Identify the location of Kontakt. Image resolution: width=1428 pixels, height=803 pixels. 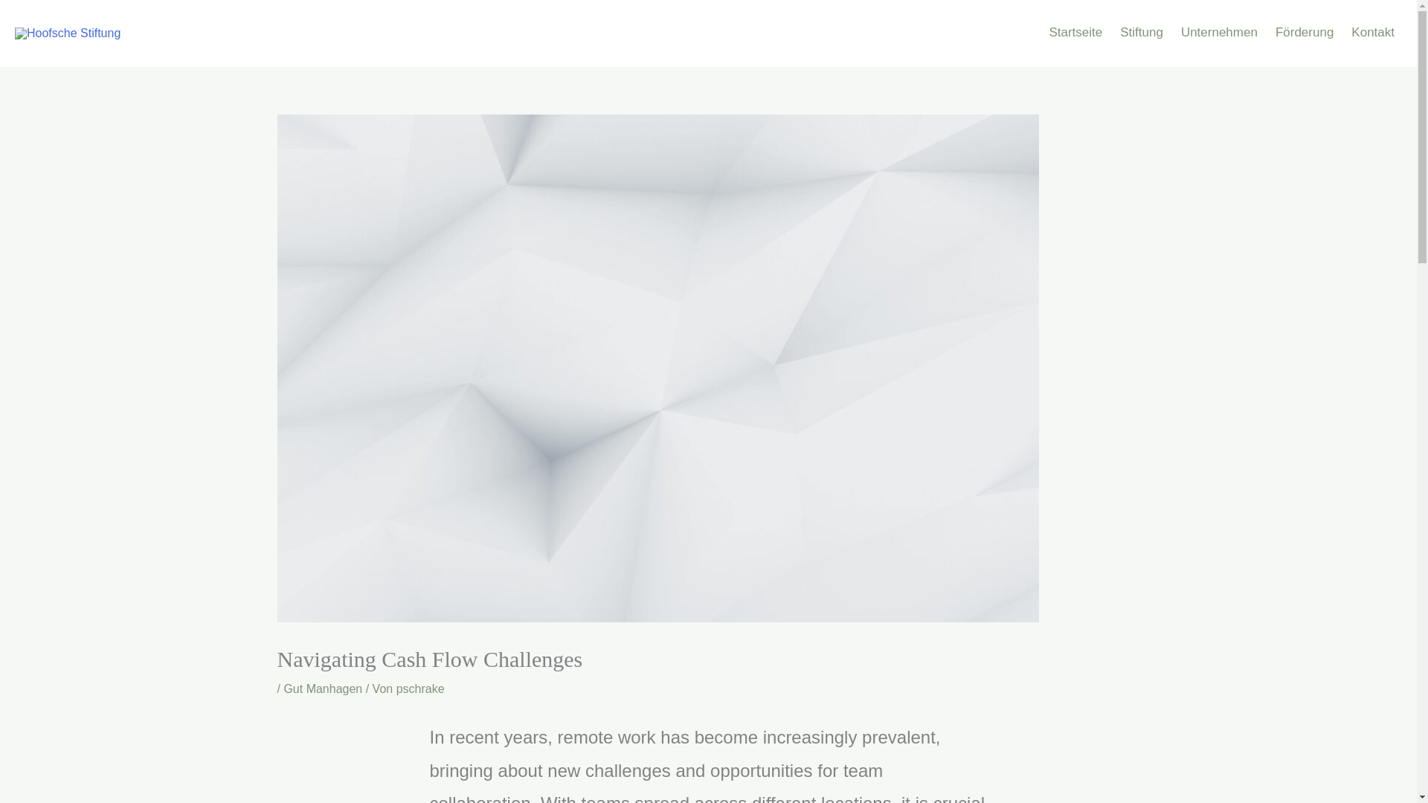
(1371, 33).